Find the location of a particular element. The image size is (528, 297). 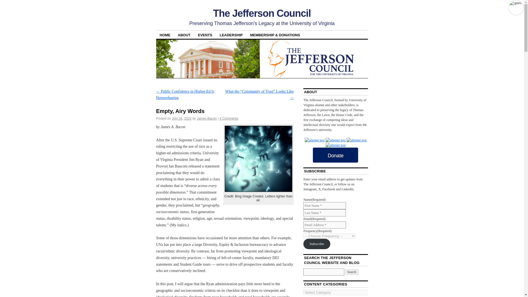

12:03 pm is located at coordinates (182, 119).